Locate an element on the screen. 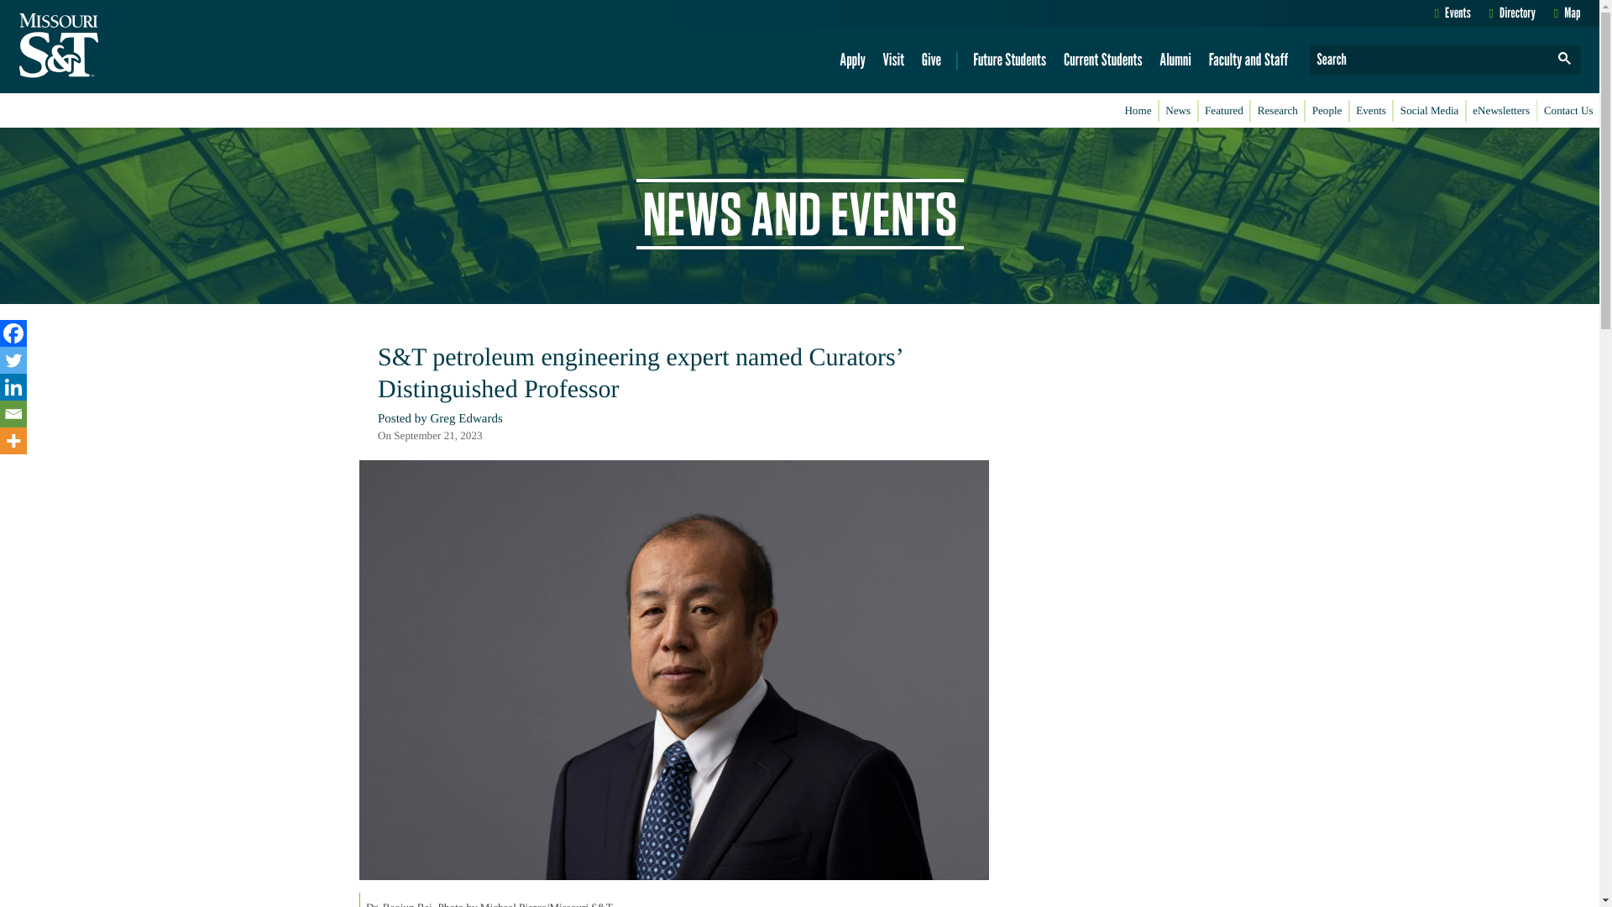 The image size is (1612, 907). Directory is located at coordinates (1513, 13).